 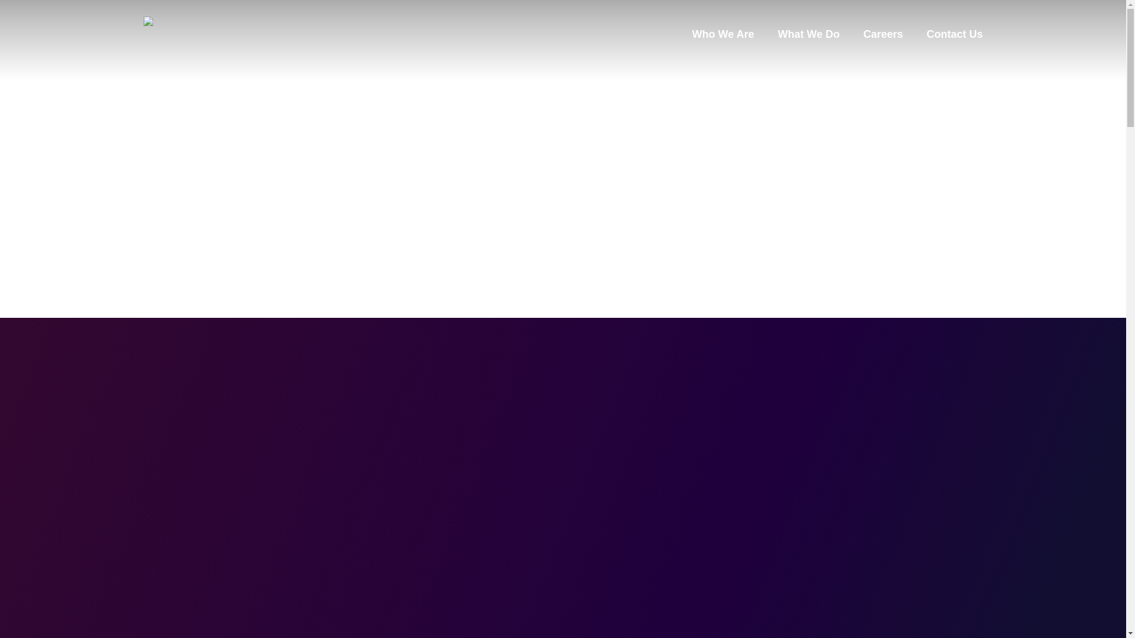 What do you see at coordinates (724, 34) in the screenshot?
I see `Who We Are` at bounding box center [724, 34].